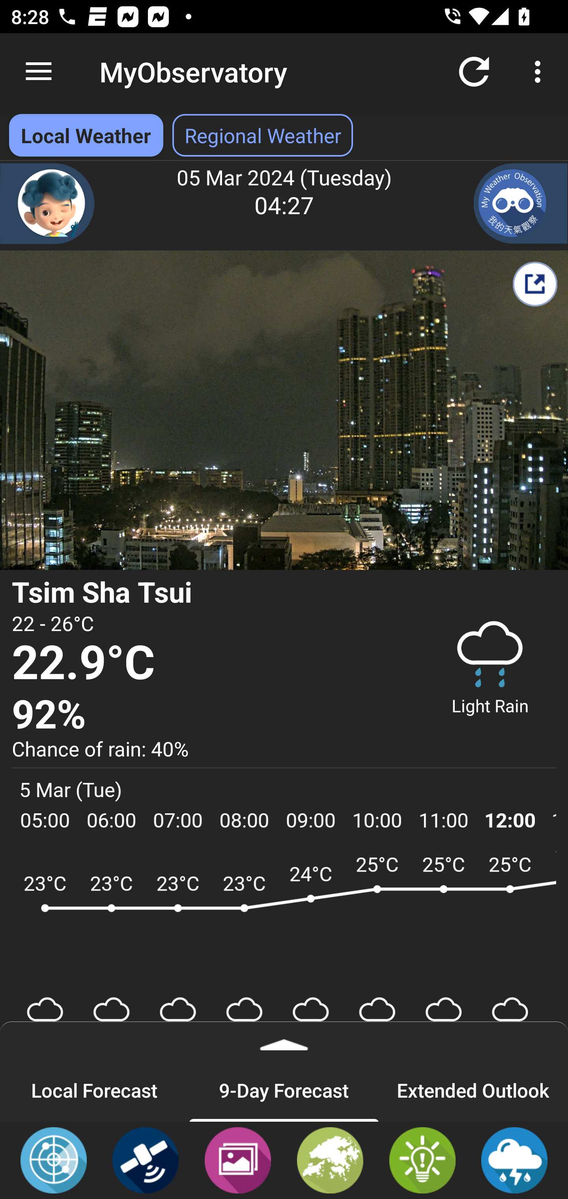  Describe the element at coordinates (534, 284) in the screenshot. I see `Share My Weather Report` at that location.